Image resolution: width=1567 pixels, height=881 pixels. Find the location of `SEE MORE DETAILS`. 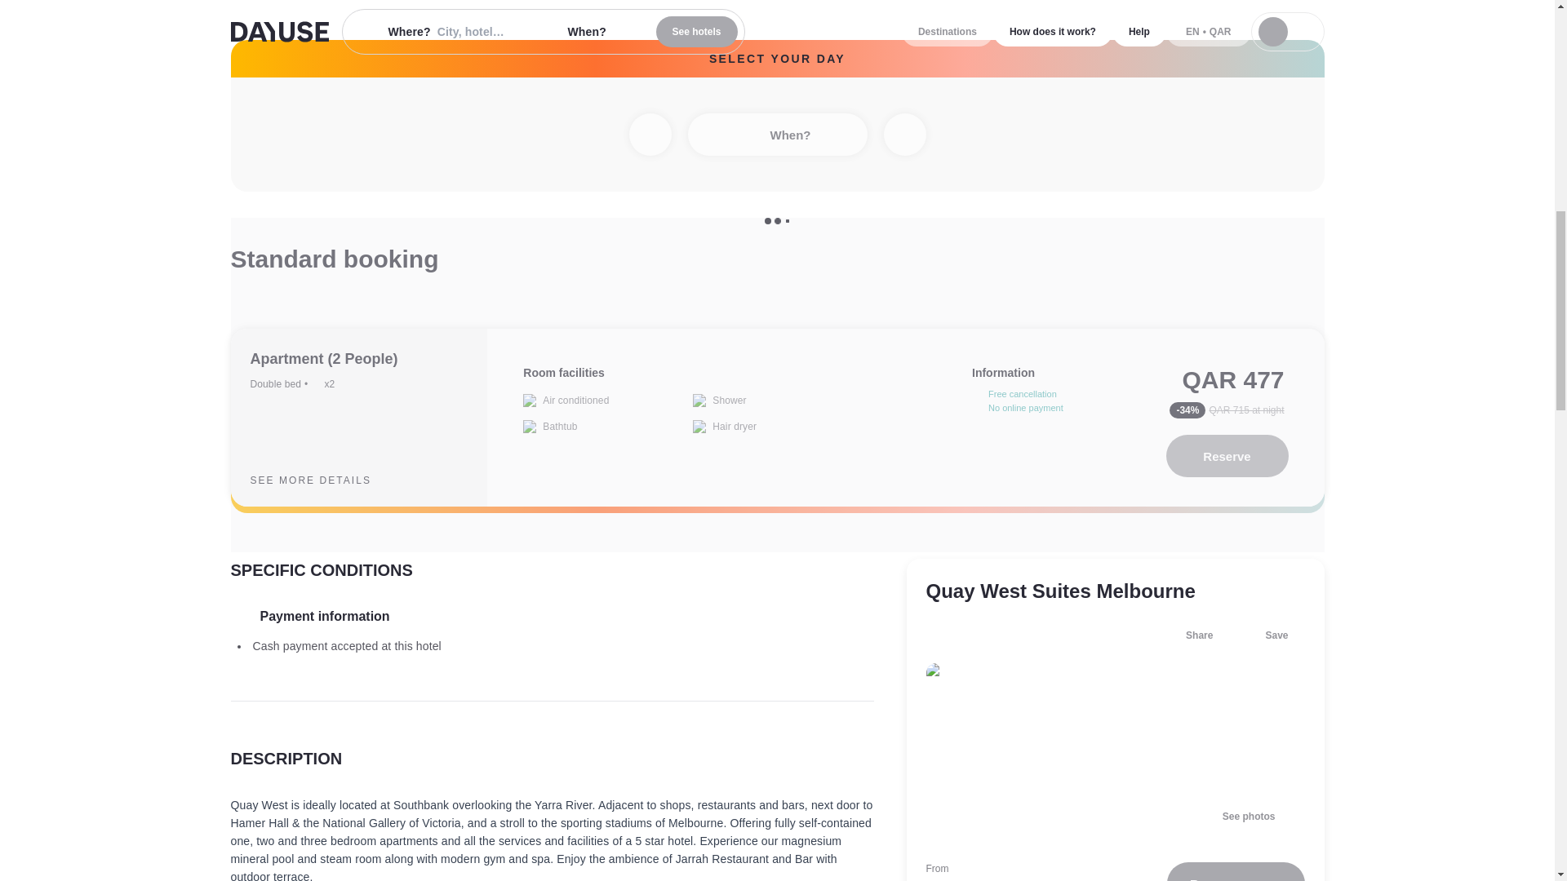

SEE MORE DETAILS is located at coordinates (323, 480).